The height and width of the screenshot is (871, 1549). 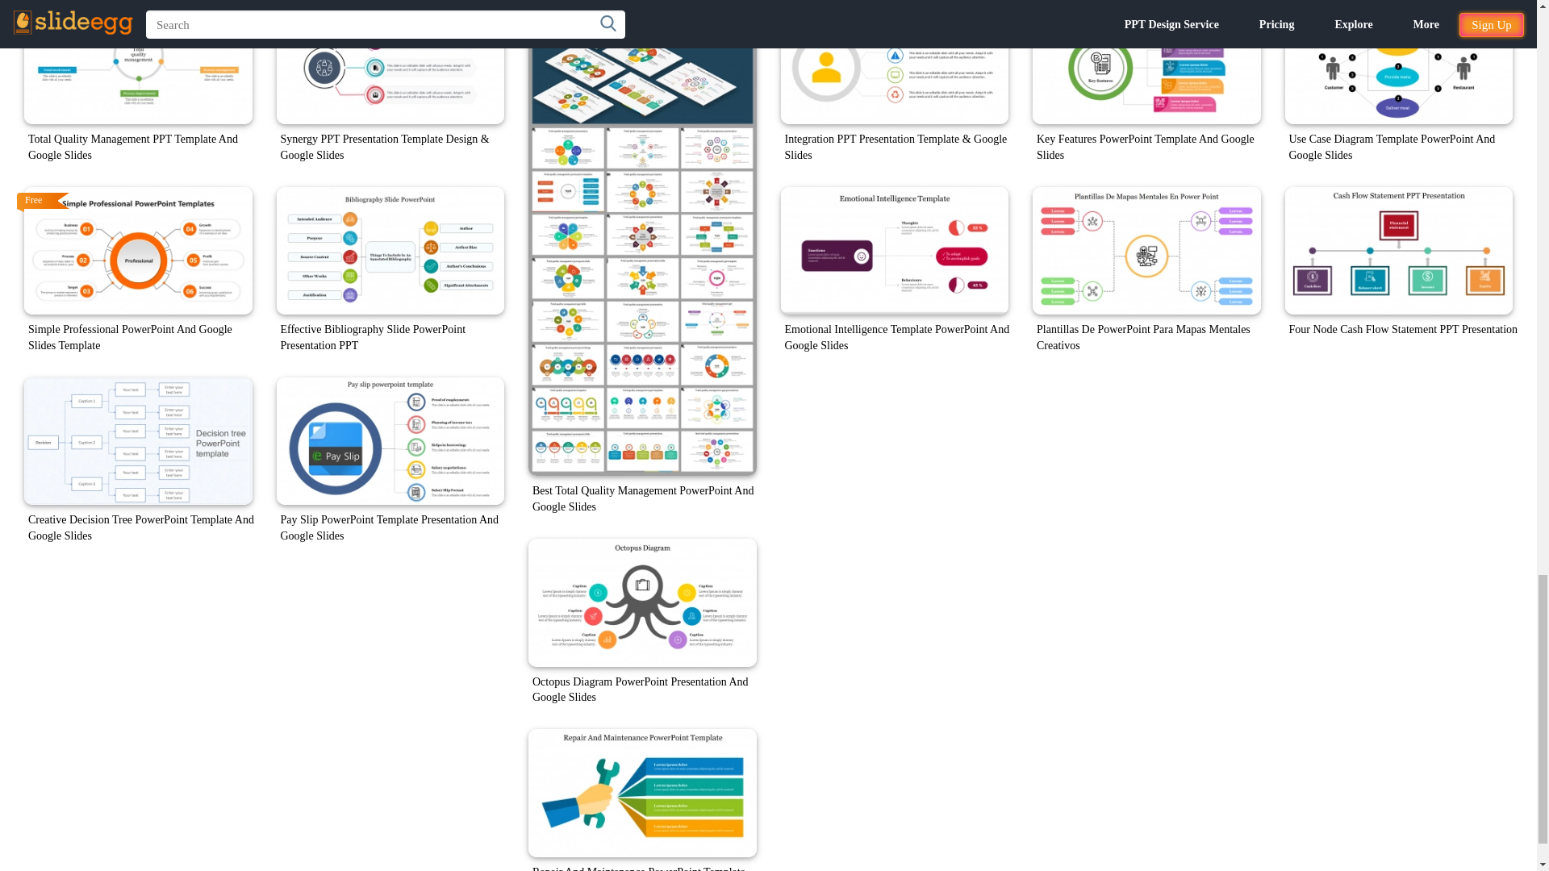 I want to click on Creative Decision Tree PowerPoint Template and Google Slides, so click(x=138, y=441).